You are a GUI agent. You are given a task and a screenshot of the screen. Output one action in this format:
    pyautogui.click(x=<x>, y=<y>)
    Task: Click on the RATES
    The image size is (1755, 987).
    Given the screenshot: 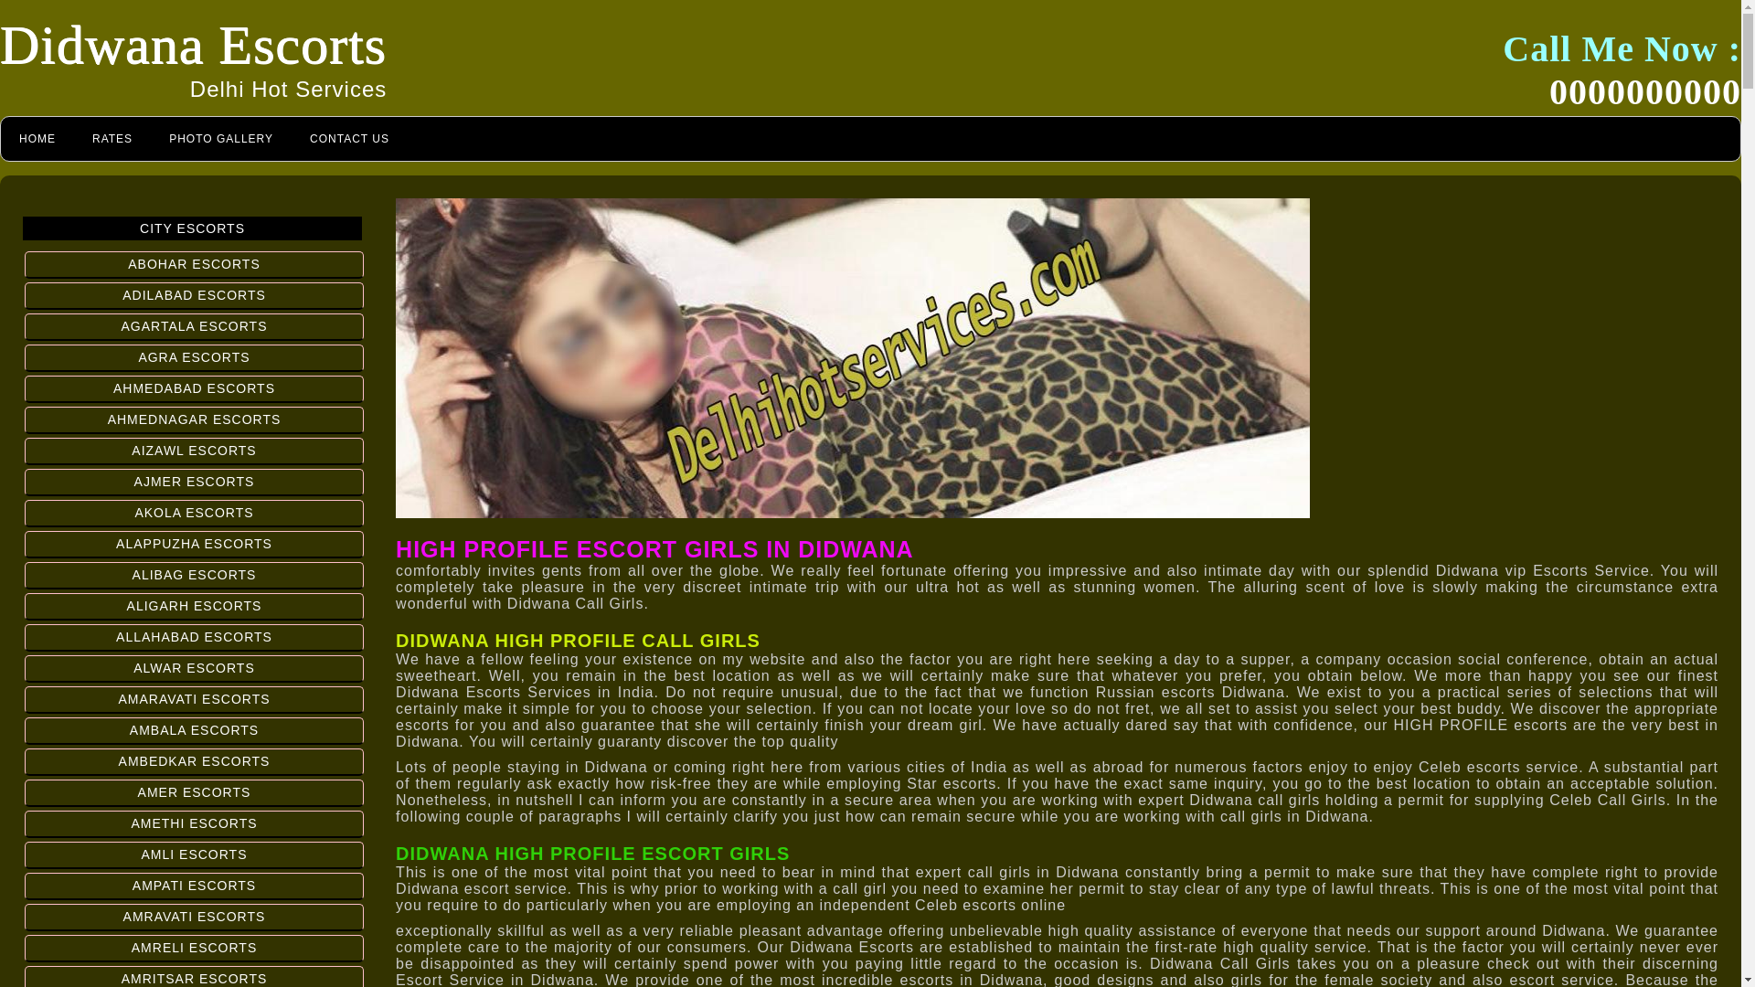 What is the action you would take?
    pyautogui.click(x=112, y=139)
    